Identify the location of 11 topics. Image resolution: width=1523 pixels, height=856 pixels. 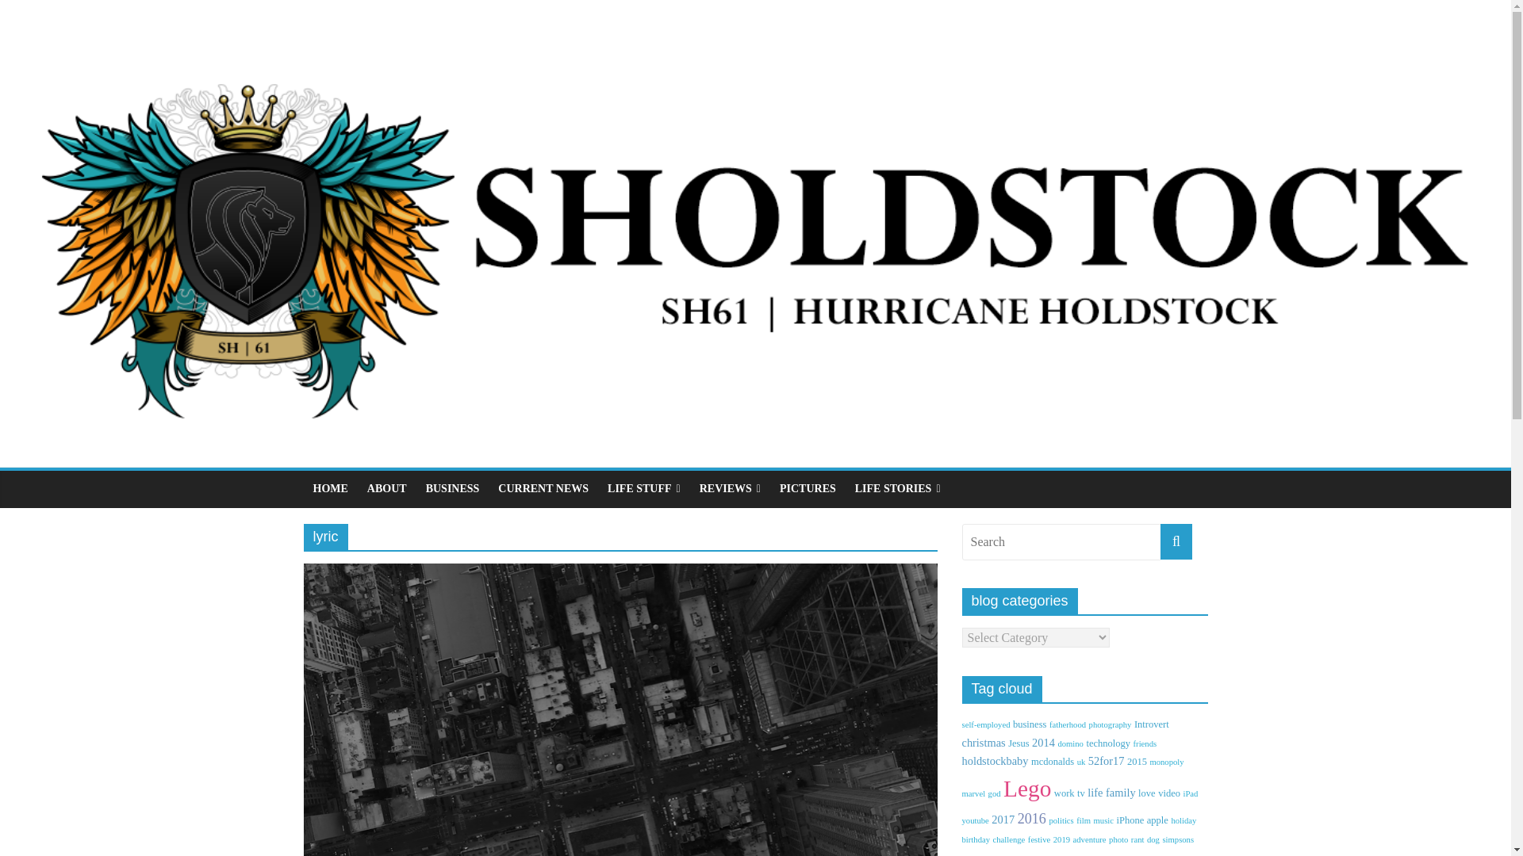
(1107, 743).